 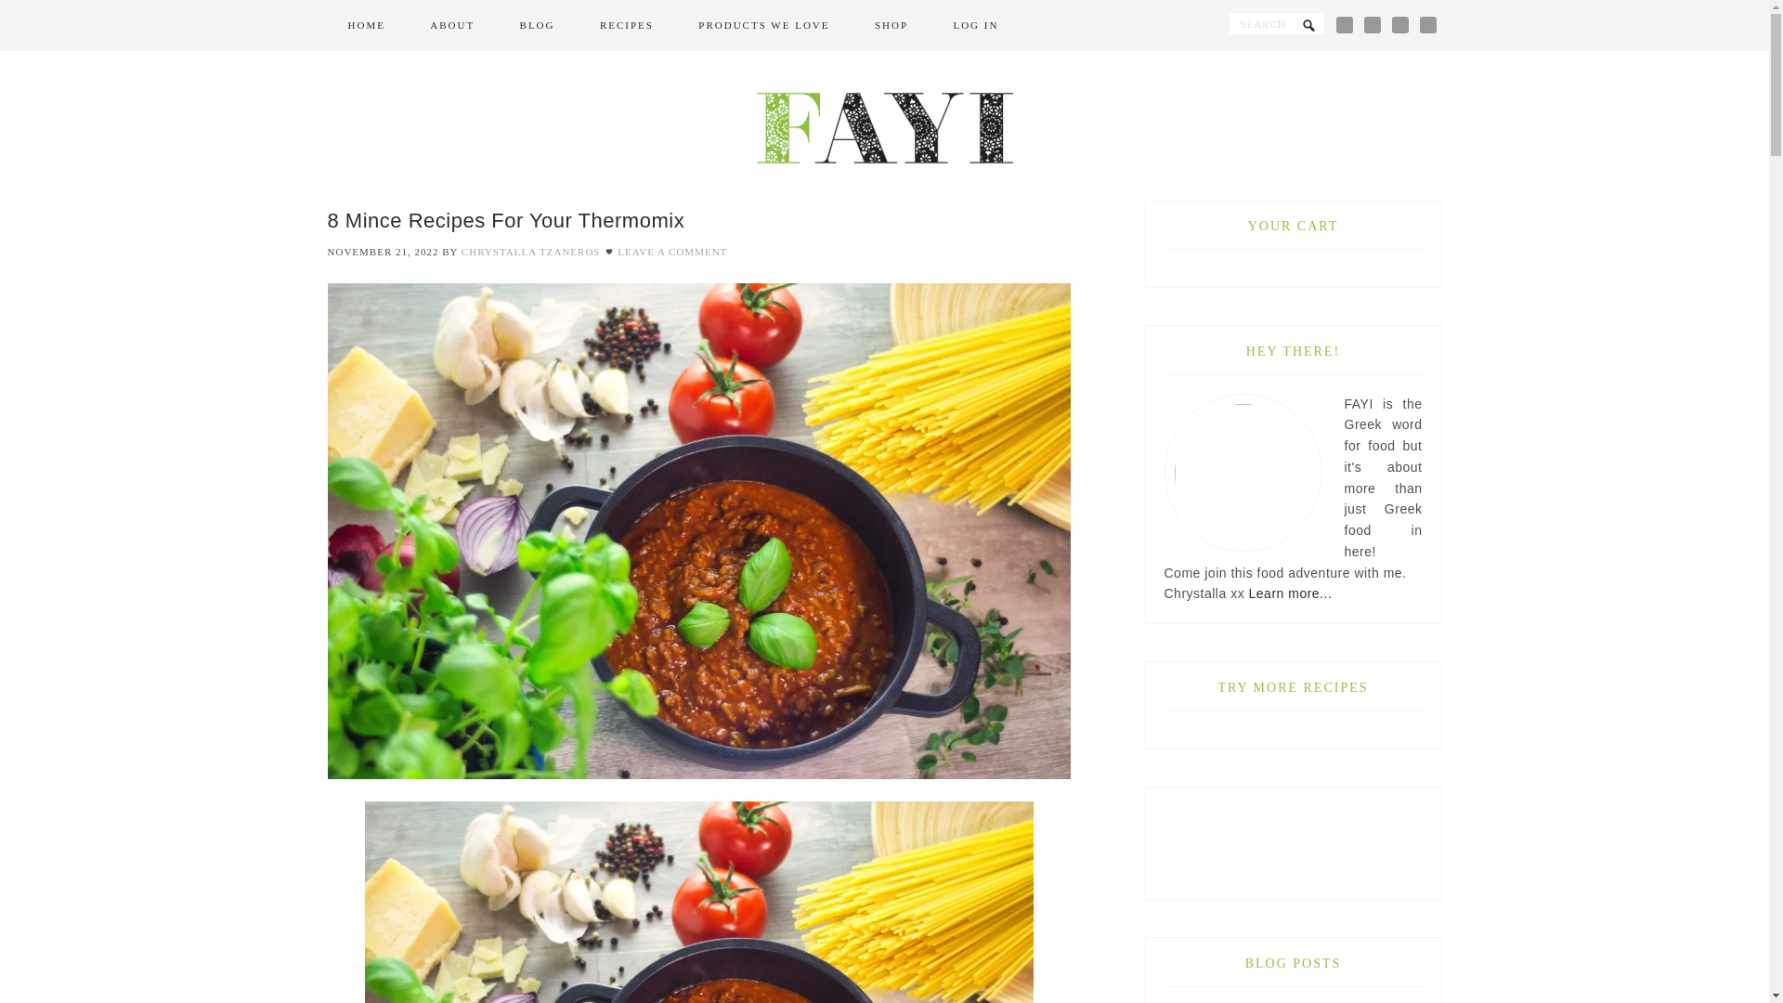 What do you see at coordinates (891, 26) in the screenshot?
I see `SHOP` at bounding box center [891, 26].